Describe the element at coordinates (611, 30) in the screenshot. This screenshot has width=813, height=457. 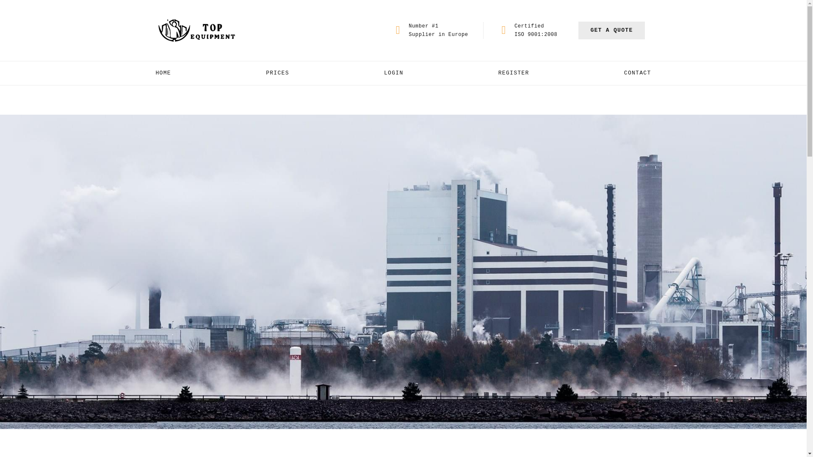
I see `GET A QUOTE` at that location.